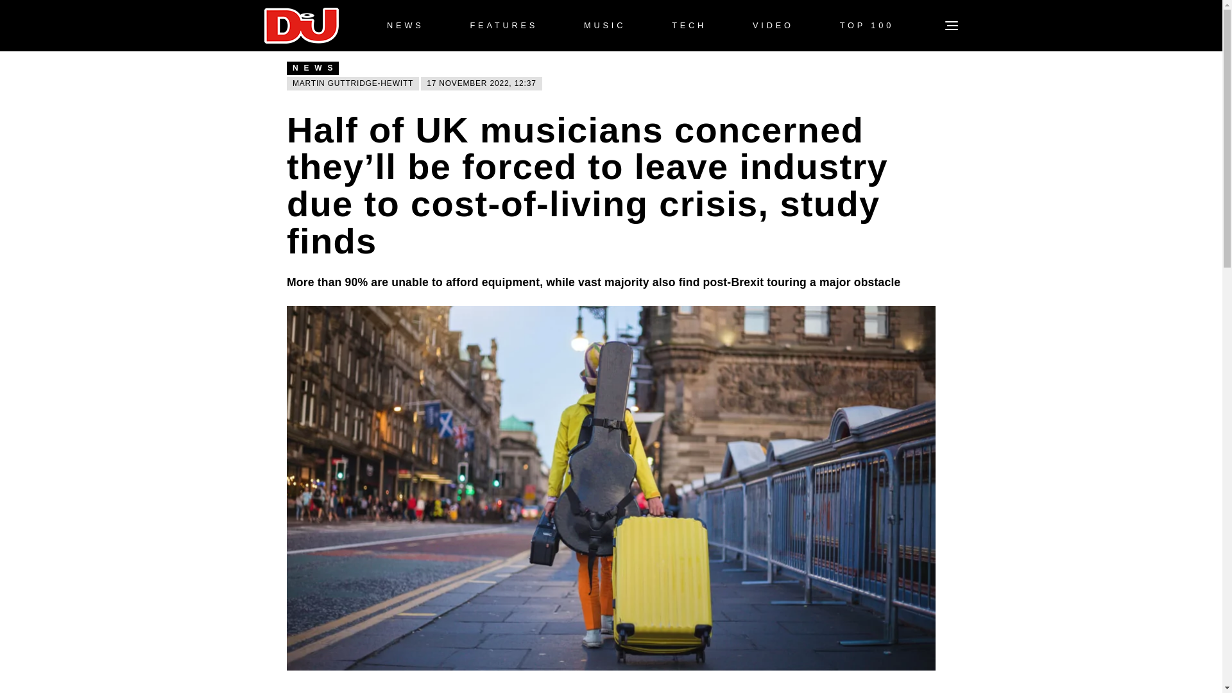  I want to click on DJ Mag, so click(302, 26).